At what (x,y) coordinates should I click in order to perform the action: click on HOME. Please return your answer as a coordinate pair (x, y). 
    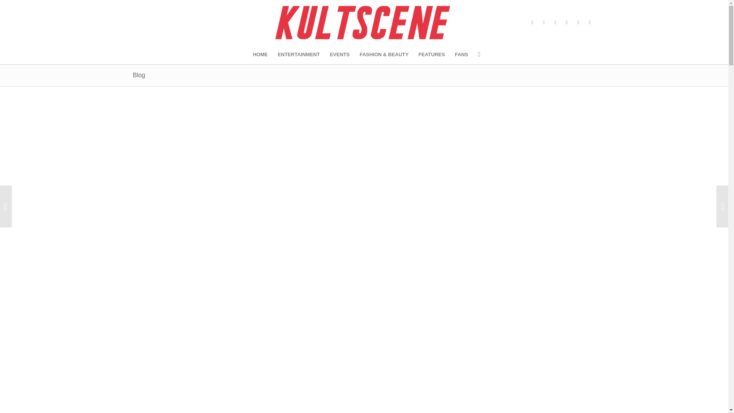
    Looking at the image, I should click on (260, 54).